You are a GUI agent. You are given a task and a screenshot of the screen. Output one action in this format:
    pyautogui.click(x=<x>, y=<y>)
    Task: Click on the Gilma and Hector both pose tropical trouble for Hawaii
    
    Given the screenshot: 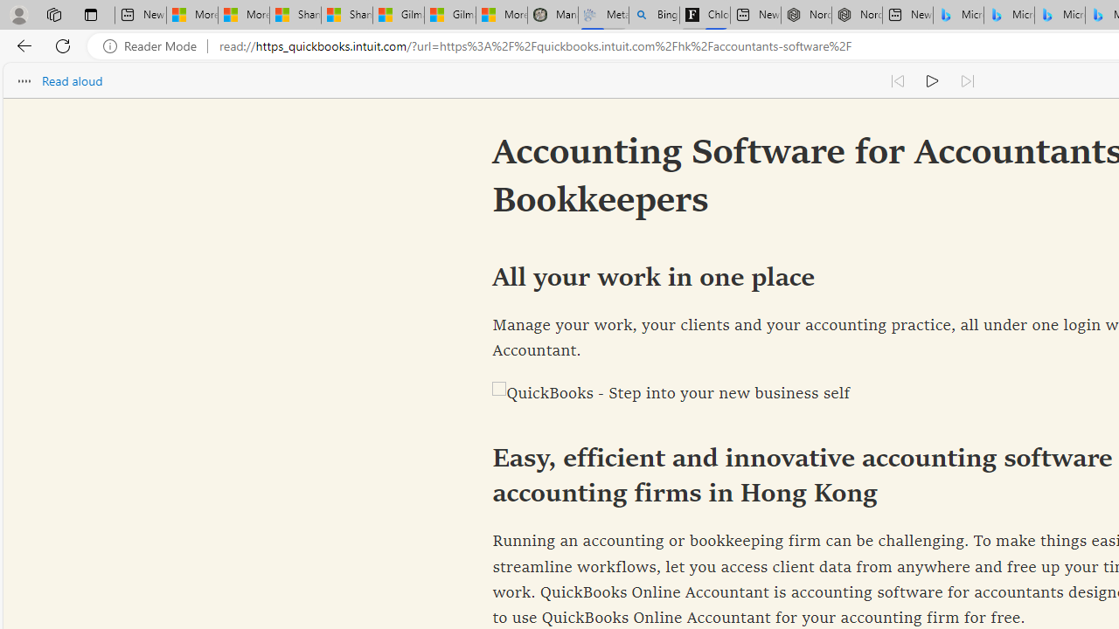 What is the action you would take?
    pyautogui.click(x=449, y=16)
    